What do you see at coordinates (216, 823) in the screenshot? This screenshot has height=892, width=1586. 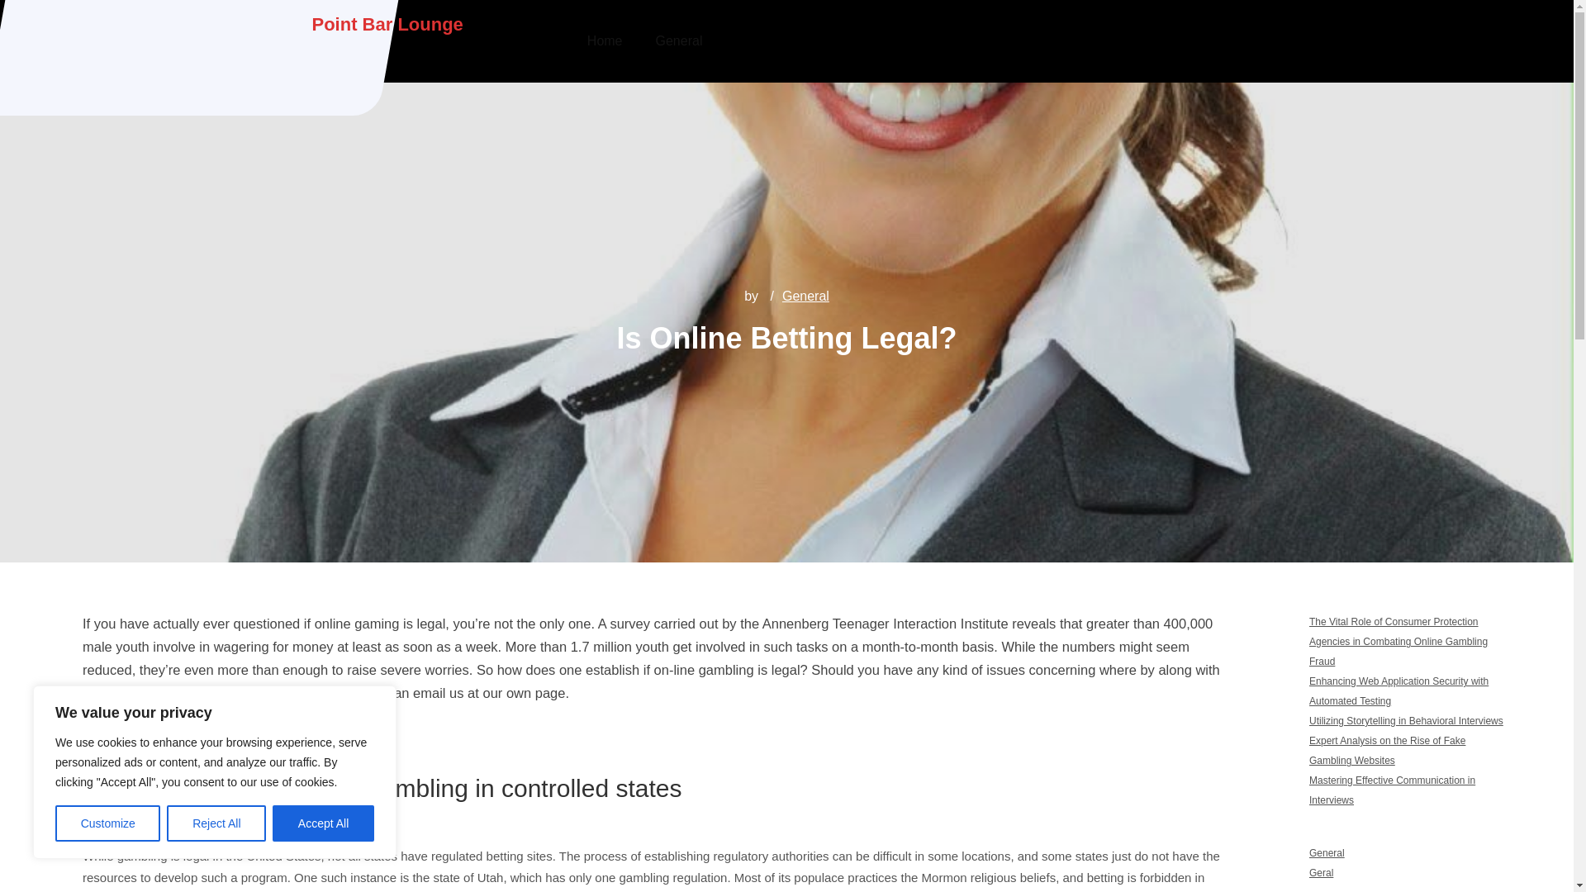 I see `Reject All` at bounding box center [216, 823].